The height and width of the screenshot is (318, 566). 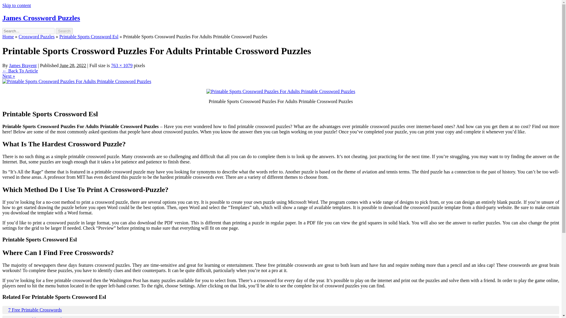 What do you see at coordinates (64, 31) in the screenshot?
I see `Search` at bounding box center [64, 31].